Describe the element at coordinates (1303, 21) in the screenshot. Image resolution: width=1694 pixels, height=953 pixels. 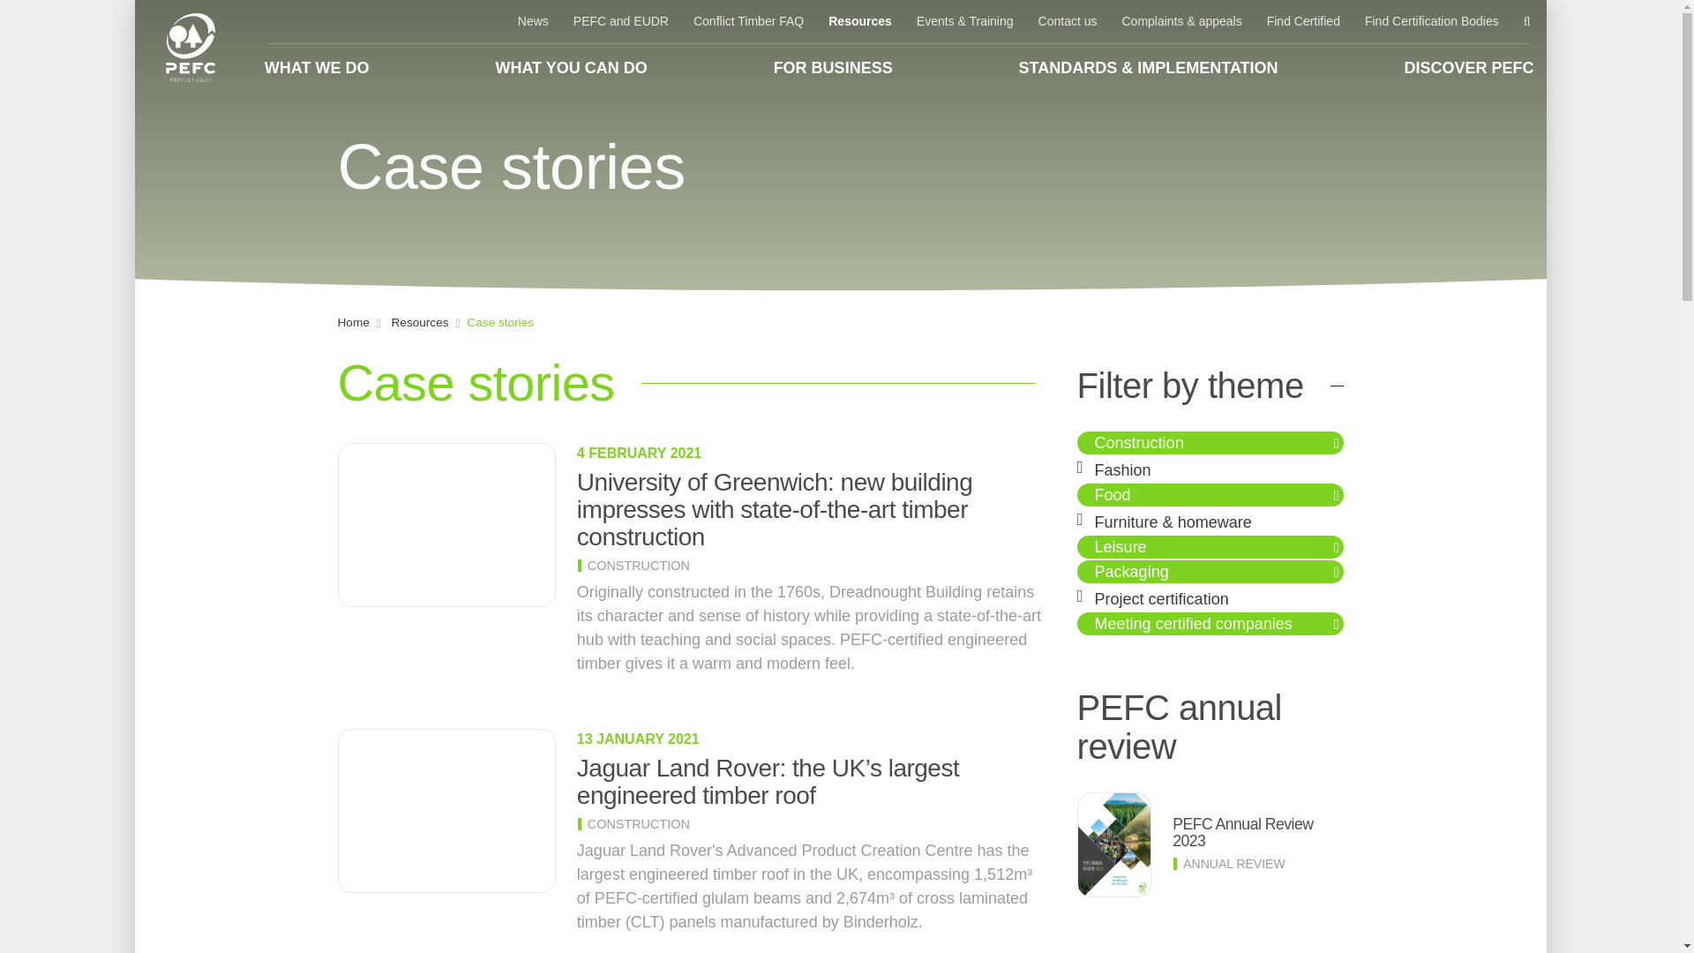
I see `Find Certified` at that location.